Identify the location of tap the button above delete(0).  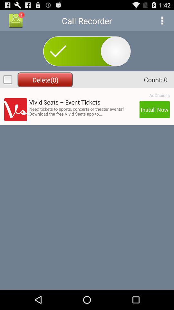
(16, 21).